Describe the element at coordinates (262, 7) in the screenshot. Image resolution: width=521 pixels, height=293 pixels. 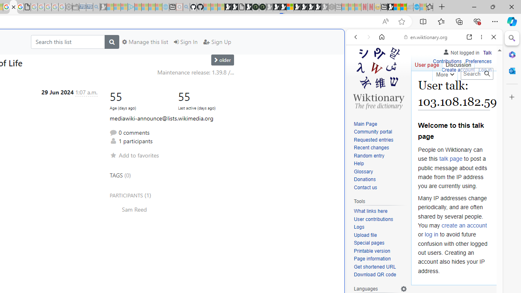
I see `Future Focus Report 2024` at that location.